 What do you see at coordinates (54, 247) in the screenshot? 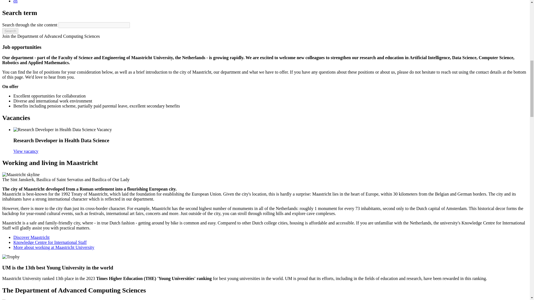
I see `More about working at Maastricht University` at bounding box center [54, 247].